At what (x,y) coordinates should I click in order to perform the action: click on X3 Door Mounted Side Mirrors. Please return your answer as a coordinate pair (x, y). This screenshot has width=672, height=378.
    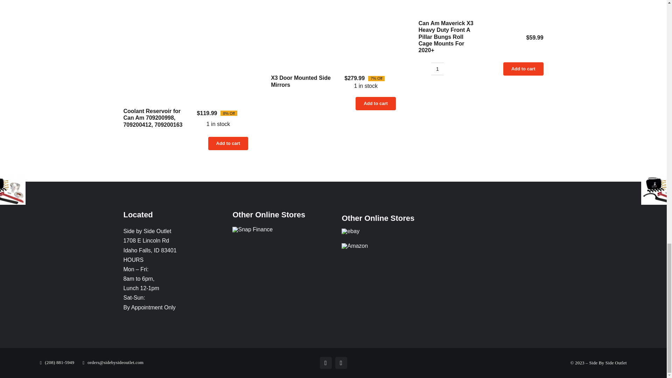
    Looking at the image, I should click on (333, 31).